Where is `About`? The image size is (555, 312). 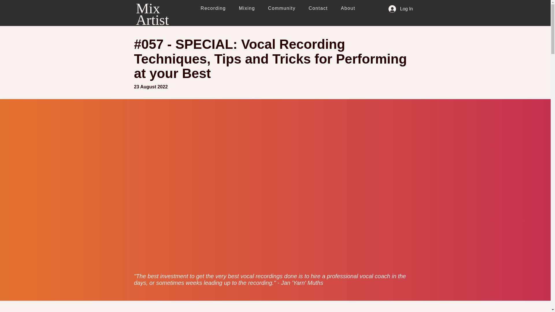 About is located at coordinates (348, 8).